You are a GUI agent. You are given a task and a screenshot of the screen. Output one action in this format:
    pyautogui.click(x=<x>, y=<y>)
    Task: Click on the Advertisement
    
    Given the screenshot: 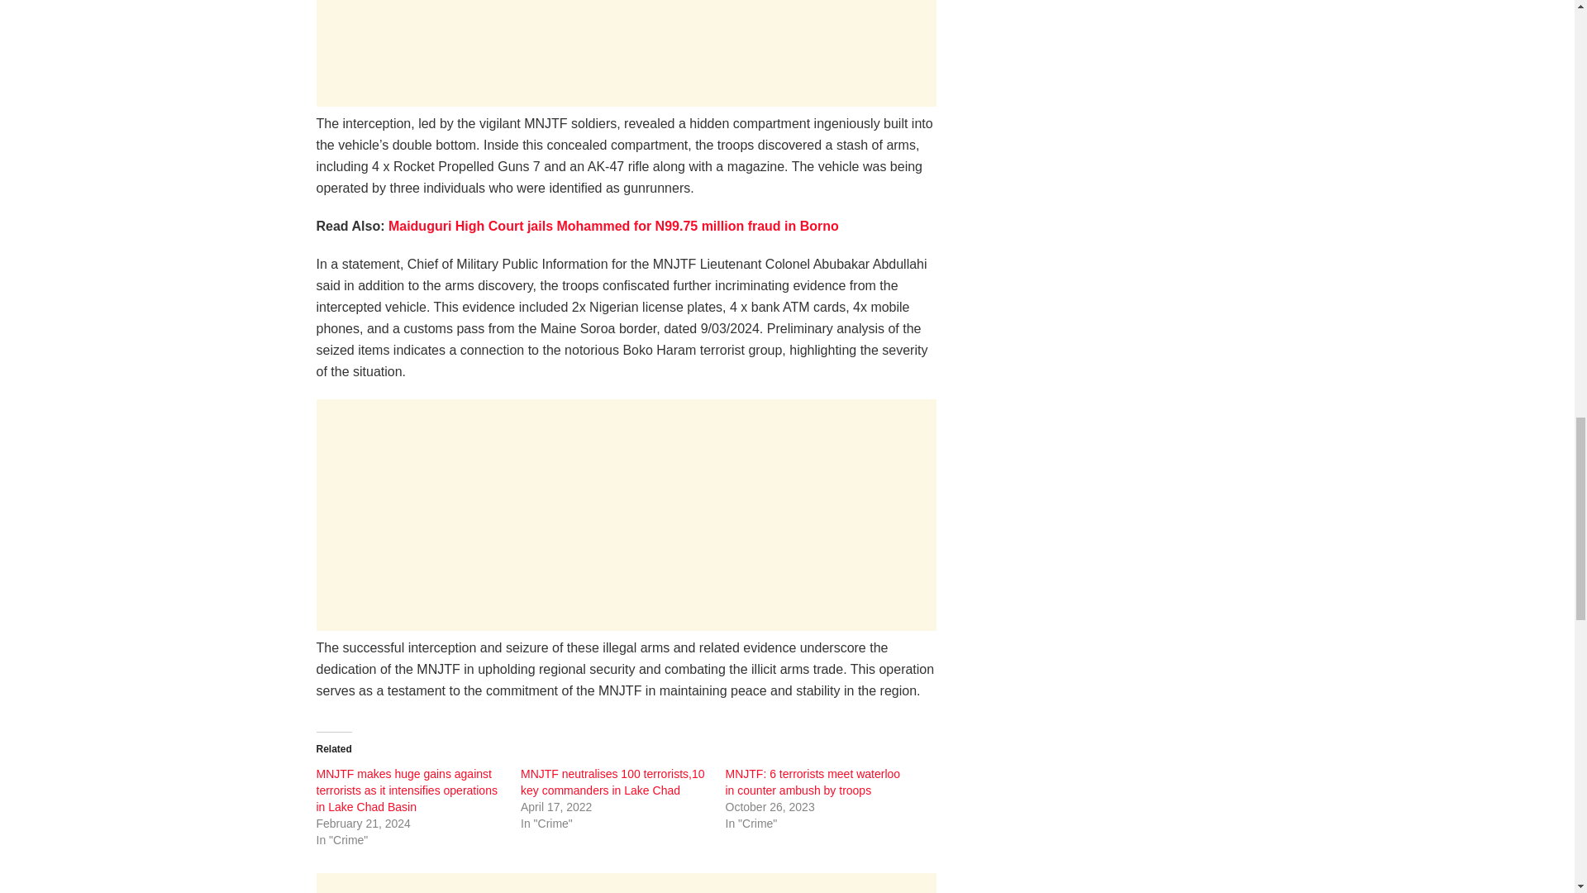 What is the action you would take?
    pyautogui.click(x=626, y=514)
    